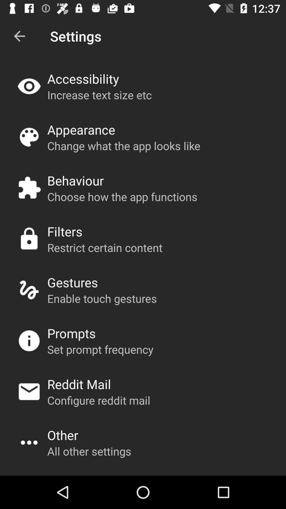 The width and height of the screenshot is (286, 509). I want to click on press the app above choose how the app, so click(75, 180).